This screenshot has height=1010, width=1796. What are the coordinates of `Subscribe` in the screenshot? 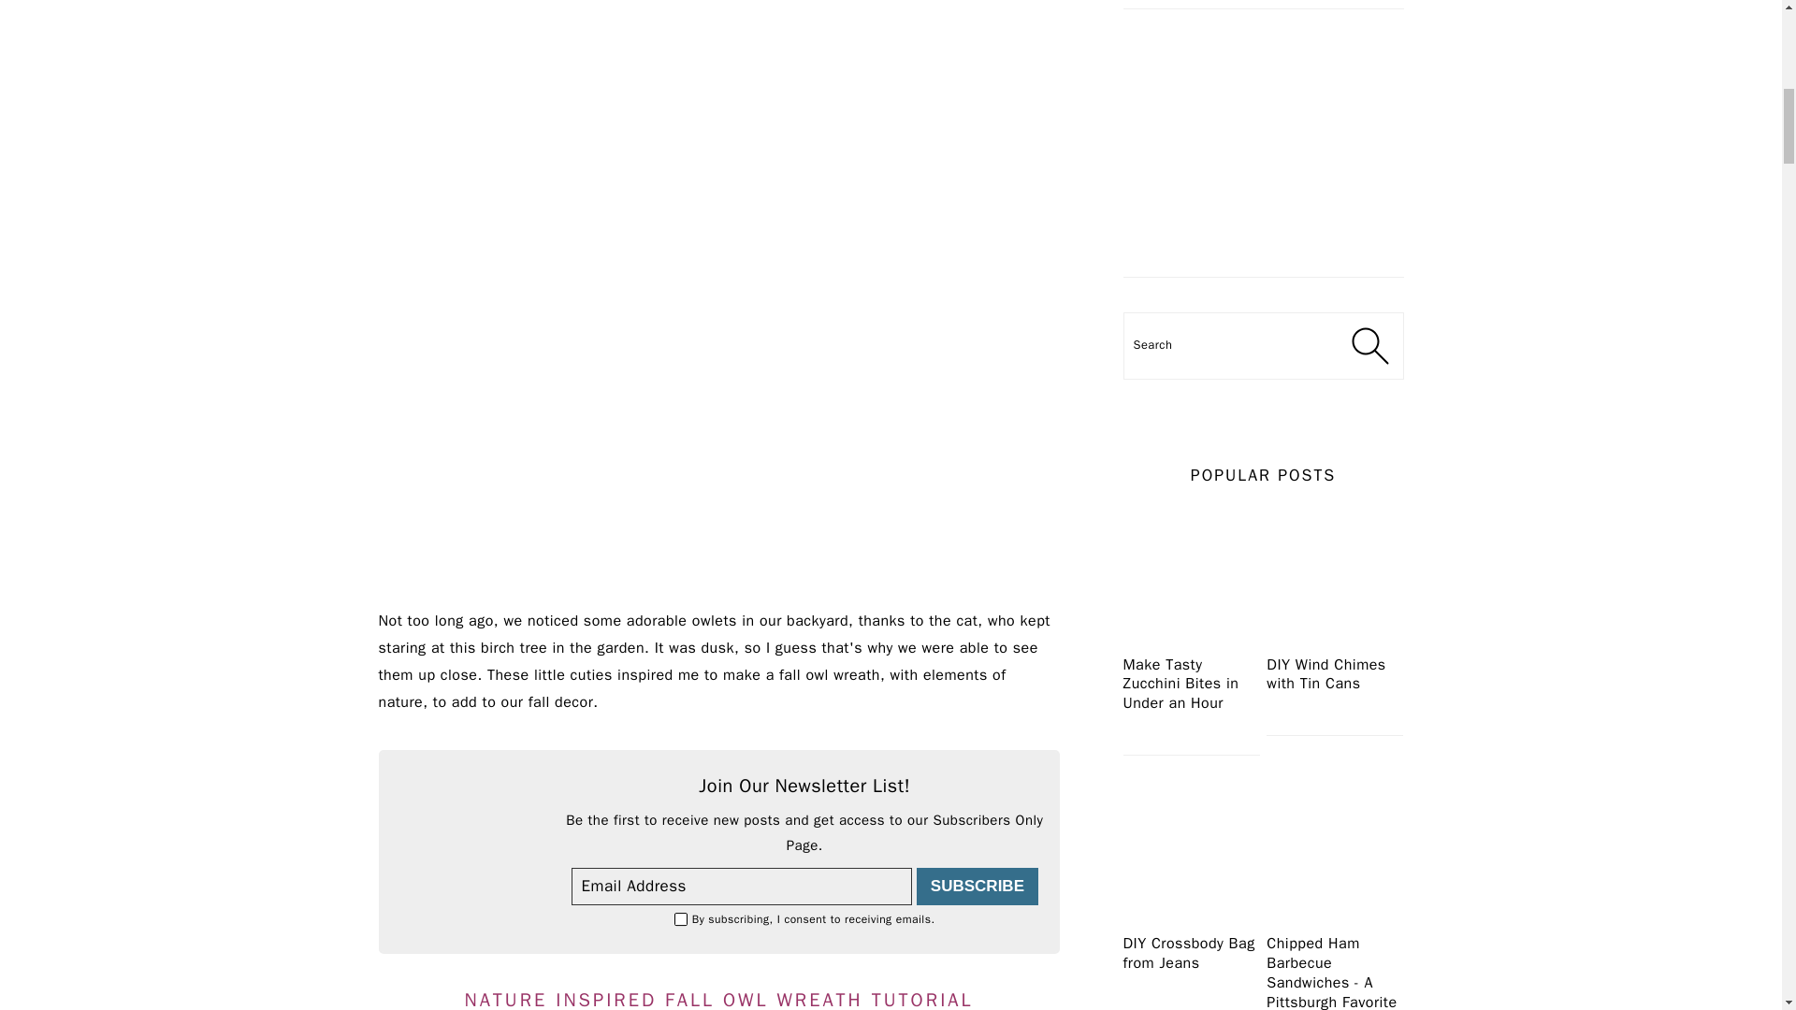 It's located at (977, 886).